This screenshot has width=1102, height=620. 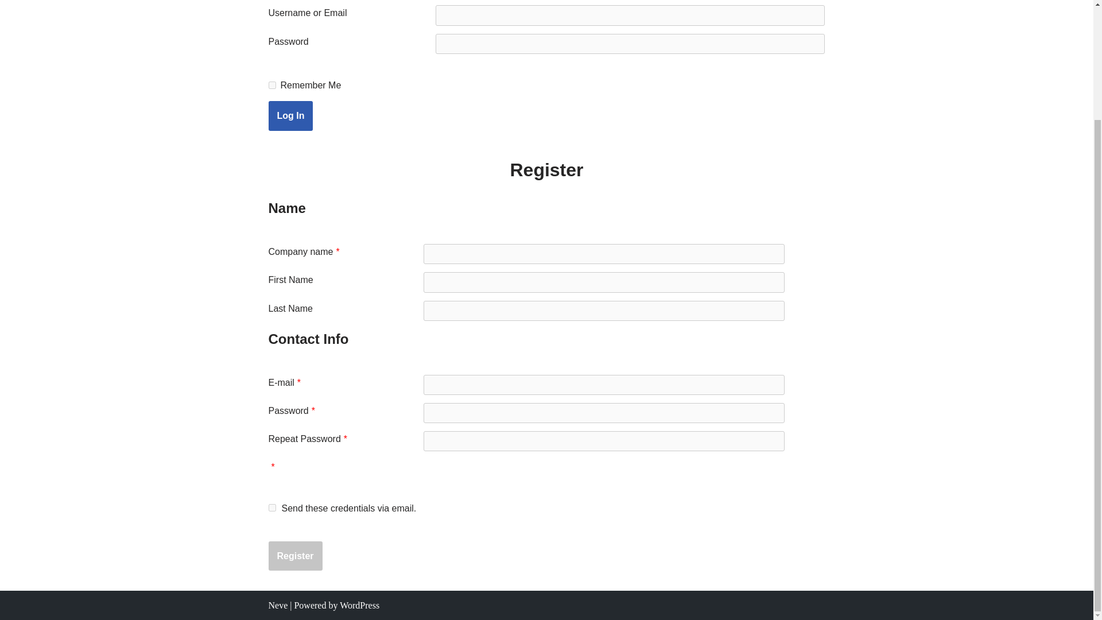 I want to click on Neve, so click(x=278, y=605).